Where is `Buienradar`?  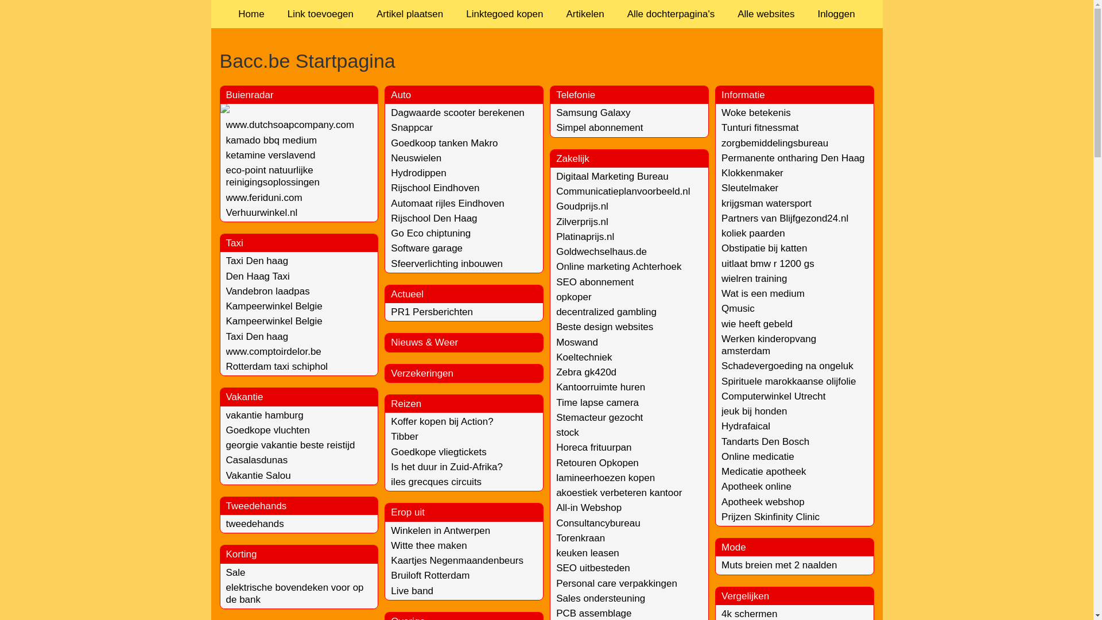
Buienradar is located at coordinates (250, 95).